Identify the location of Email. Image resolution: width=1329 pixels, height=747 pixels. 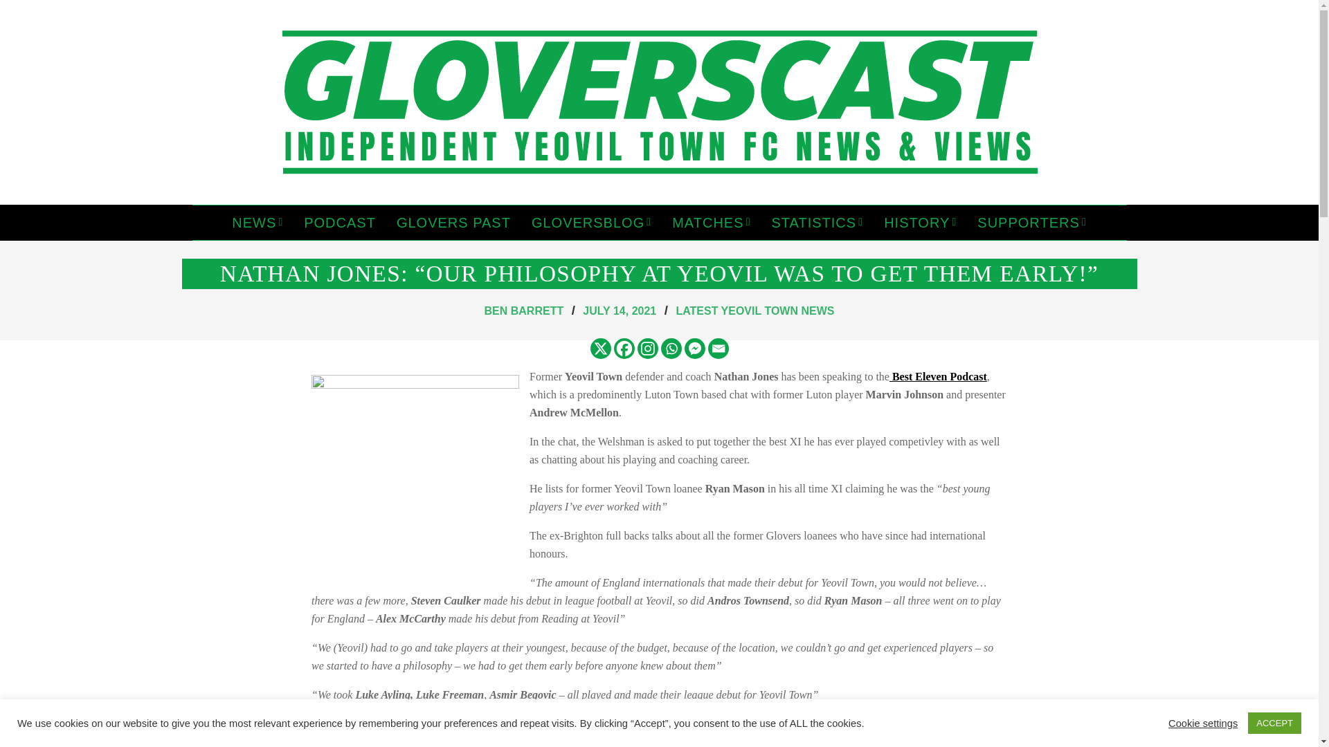
(717, 349).